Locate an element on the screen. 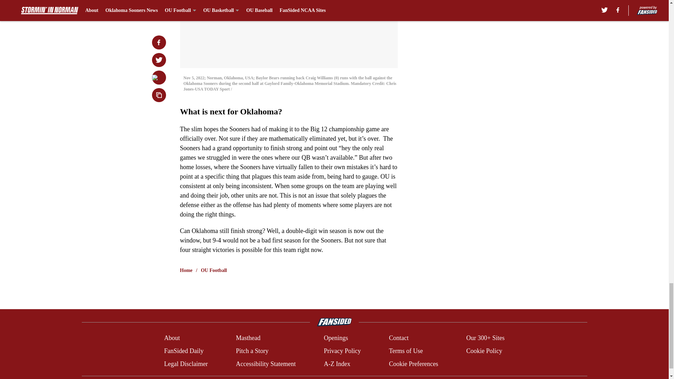 This screenshot has height=379, width=674. Home is located at coordinates (186, 270).